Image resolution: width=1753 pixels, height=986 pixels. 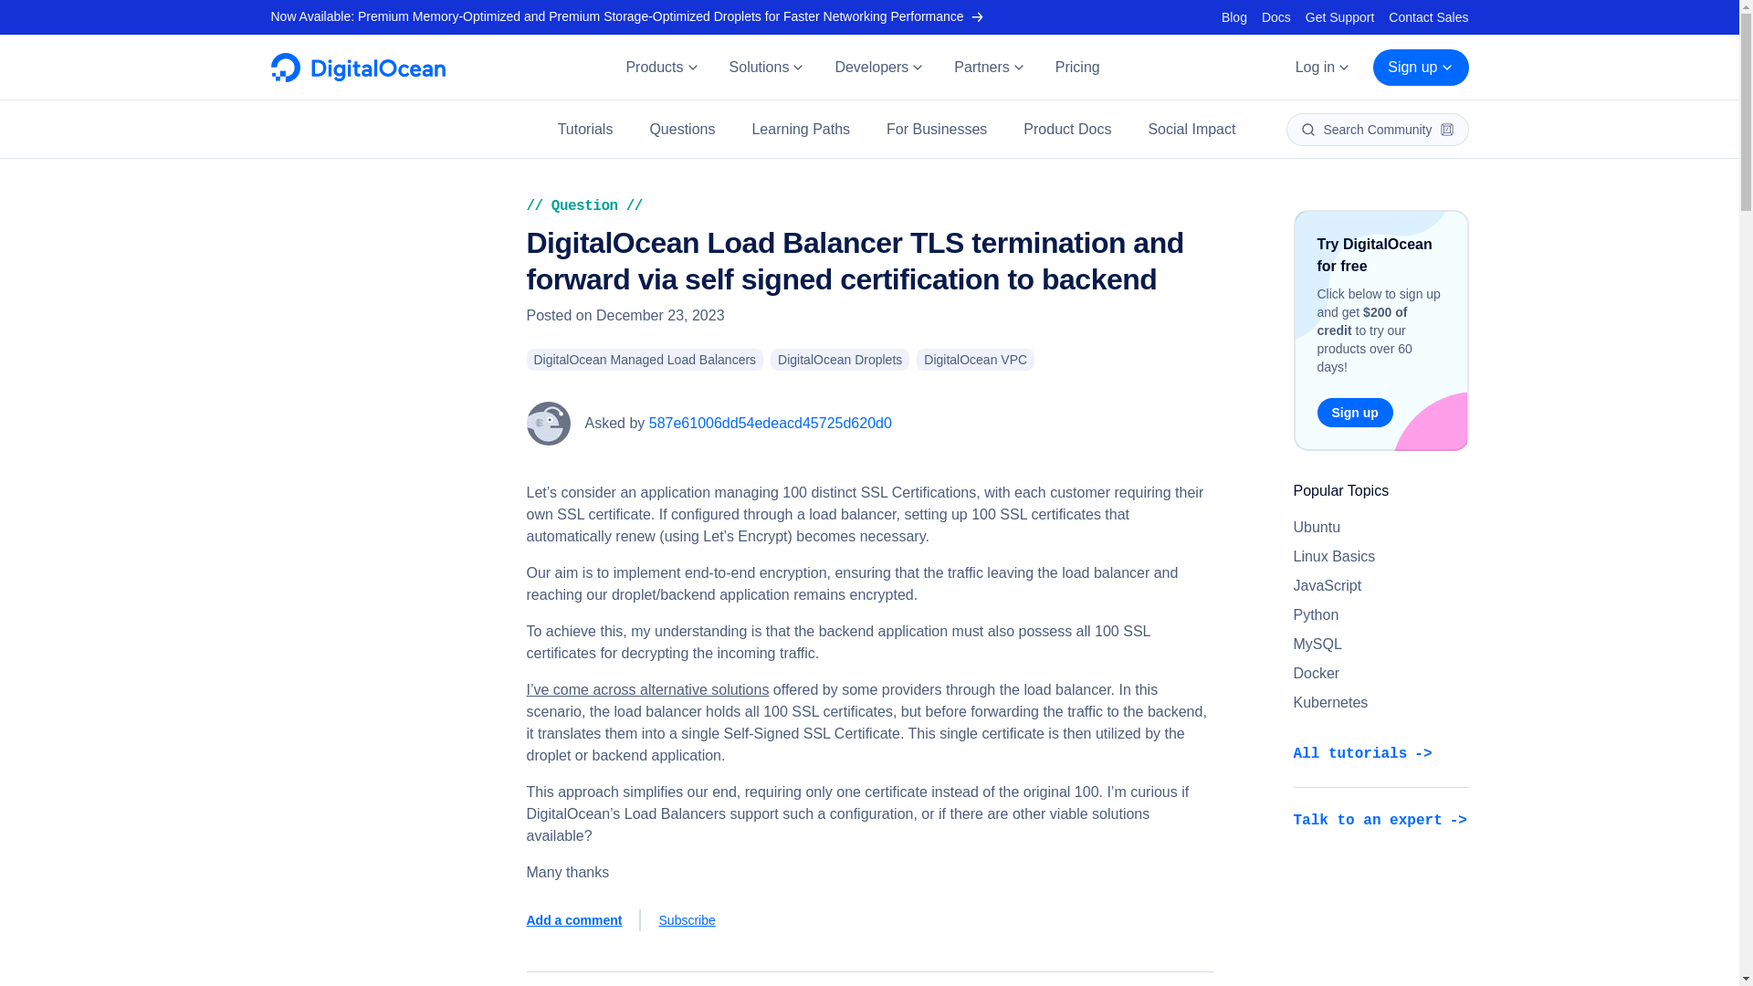 I want to click on DigitalOcean Managed Load Balancers, so click(x=645, y=360).